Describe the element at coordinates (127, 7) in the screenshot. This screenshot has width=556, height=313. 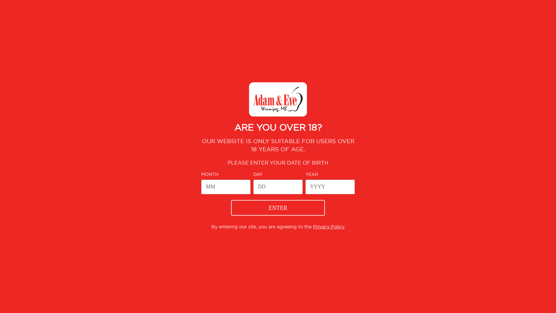
I see `SHOP ONLINE` at that location.